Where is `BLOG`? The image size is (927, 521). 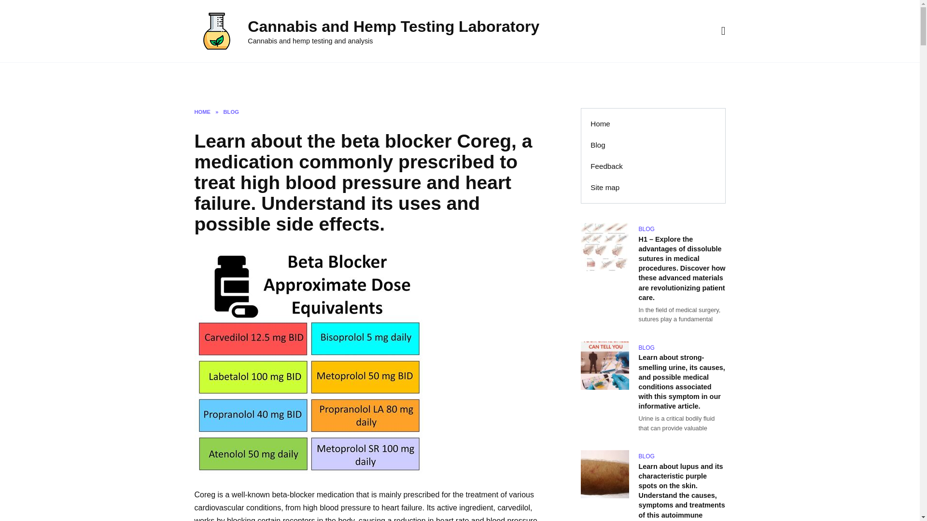 BLOG is located at coordinates (231, 111).